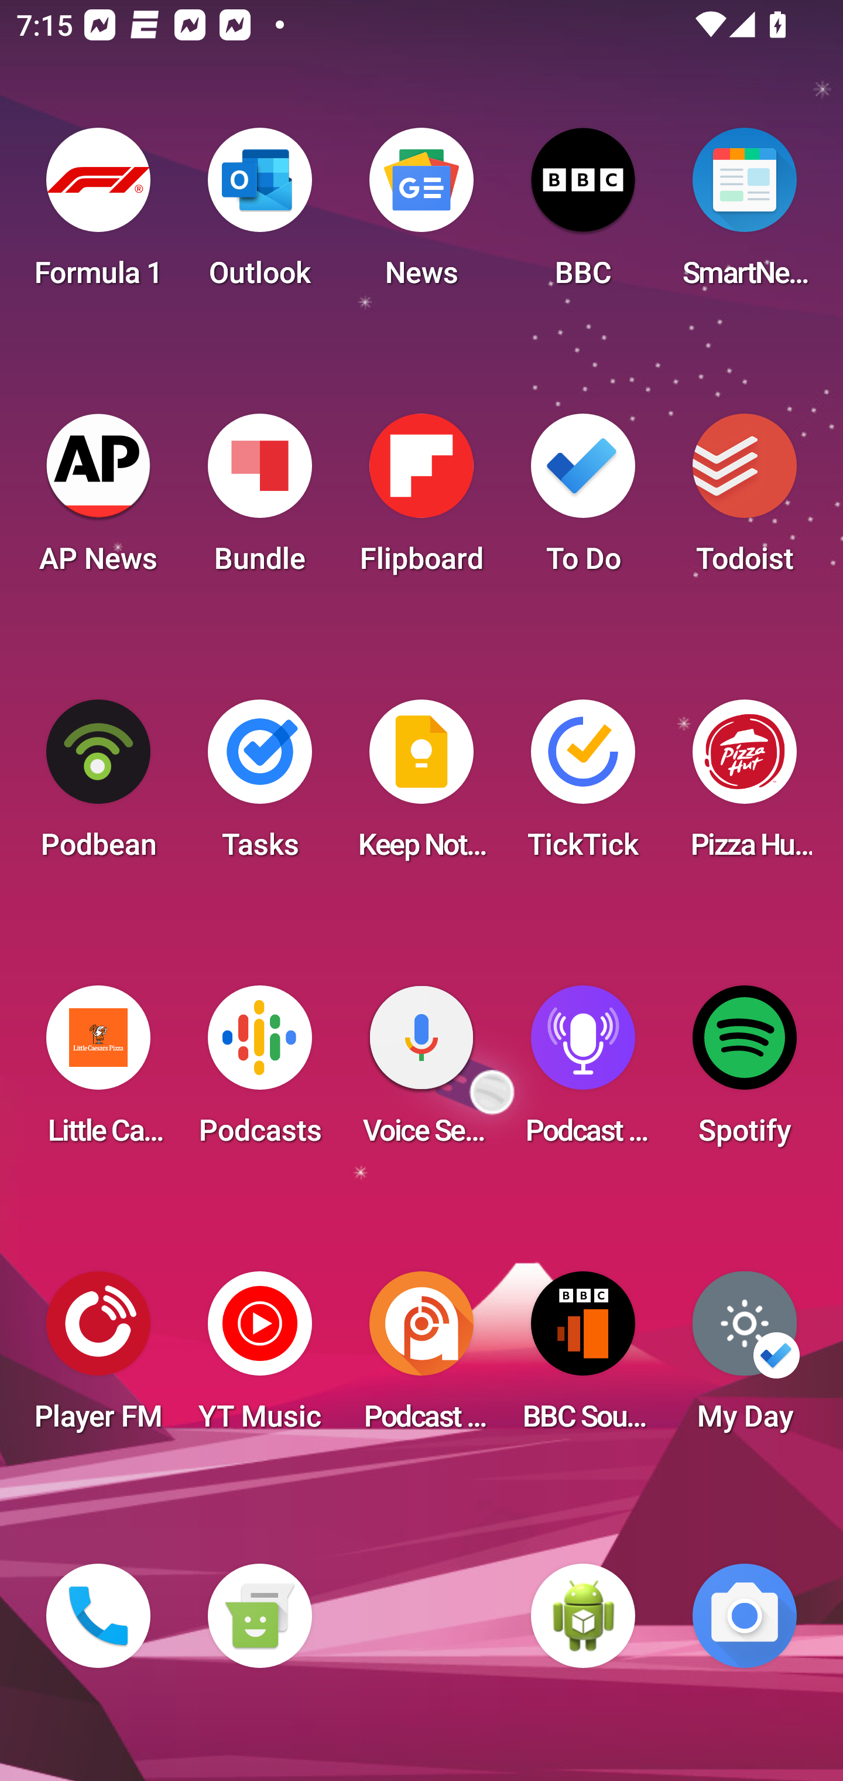 The height and width of the screenshot is (1781, 843). What do you see at coordinates (98, 1358) in the screenshot?
I see `Player FM` at bounding box center [98, 1358].